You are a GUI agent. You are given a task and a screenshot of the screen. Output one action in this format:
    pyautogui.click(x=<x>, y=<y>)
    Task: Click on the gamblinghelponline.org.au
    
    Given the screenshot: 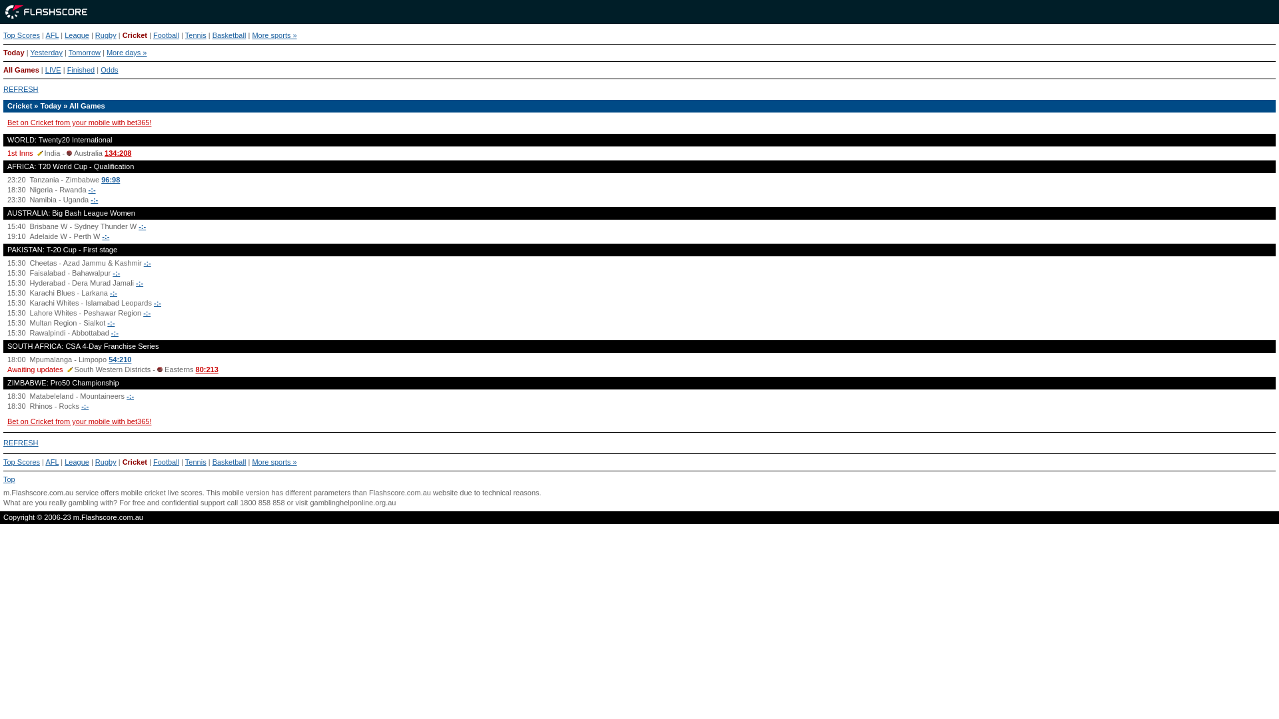 What is the action you would take?
    pyautogui.click(x=353, y=503)
    